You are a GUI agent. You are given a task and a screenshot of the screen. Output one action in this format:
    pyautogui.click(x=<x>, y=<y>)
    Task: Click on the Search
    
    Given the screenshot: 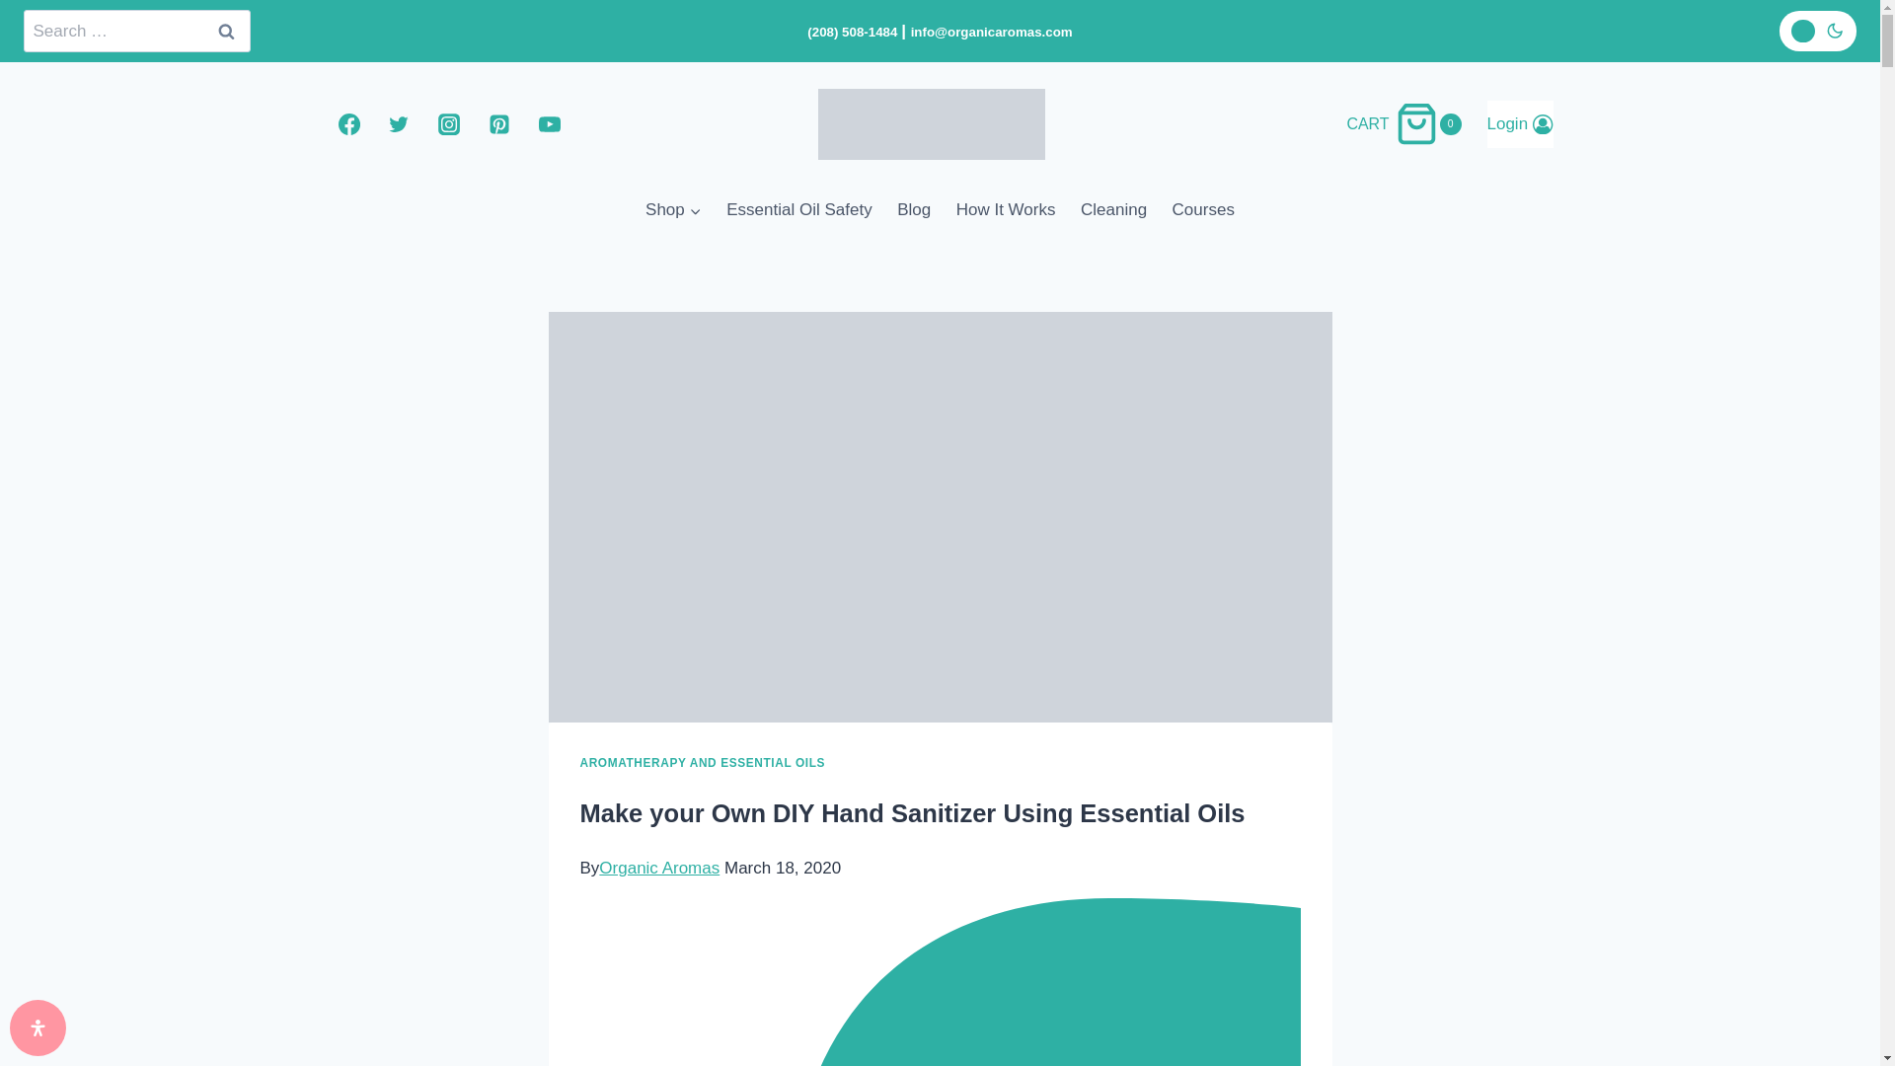 What is the action you would take?
    pyautogui.click(x=1006, y=209)
    